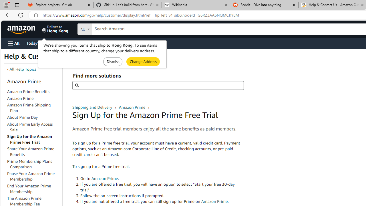  Describe the element at coordinates (34, 152) in the screenshot. I see `Share Your Amazon Prime Benefits` at that location.